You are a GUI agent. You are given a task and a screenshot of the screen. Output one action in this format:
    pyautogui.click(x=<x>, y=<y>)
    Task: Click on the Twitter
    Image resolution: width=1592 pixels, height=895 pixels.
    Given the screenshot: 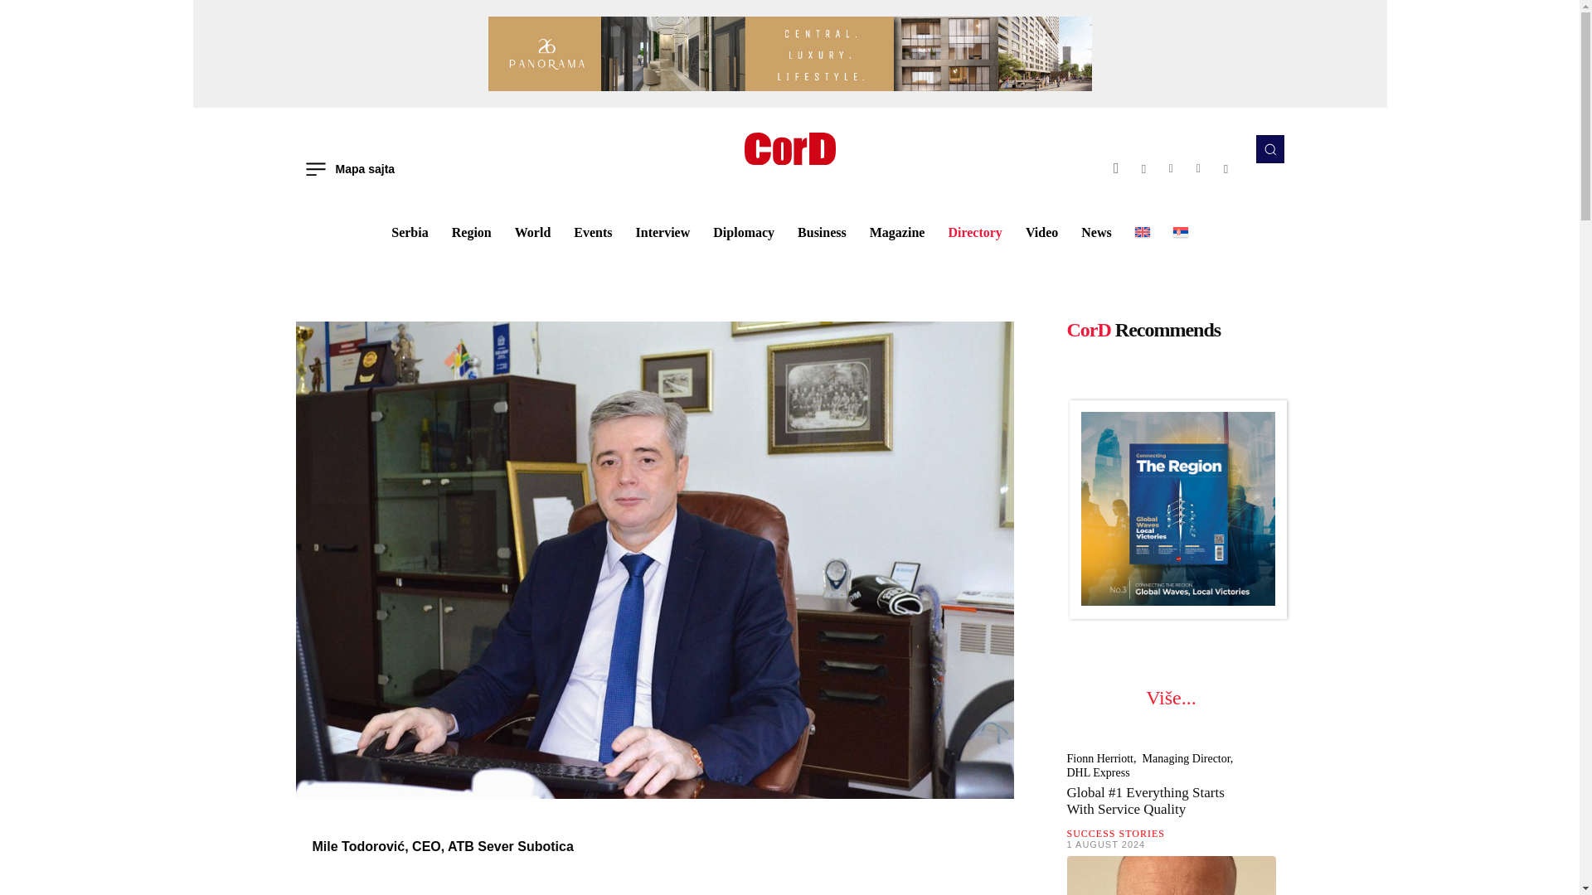 What is the action you would take?
    pyautogui.click(x=1197, y=168)
    